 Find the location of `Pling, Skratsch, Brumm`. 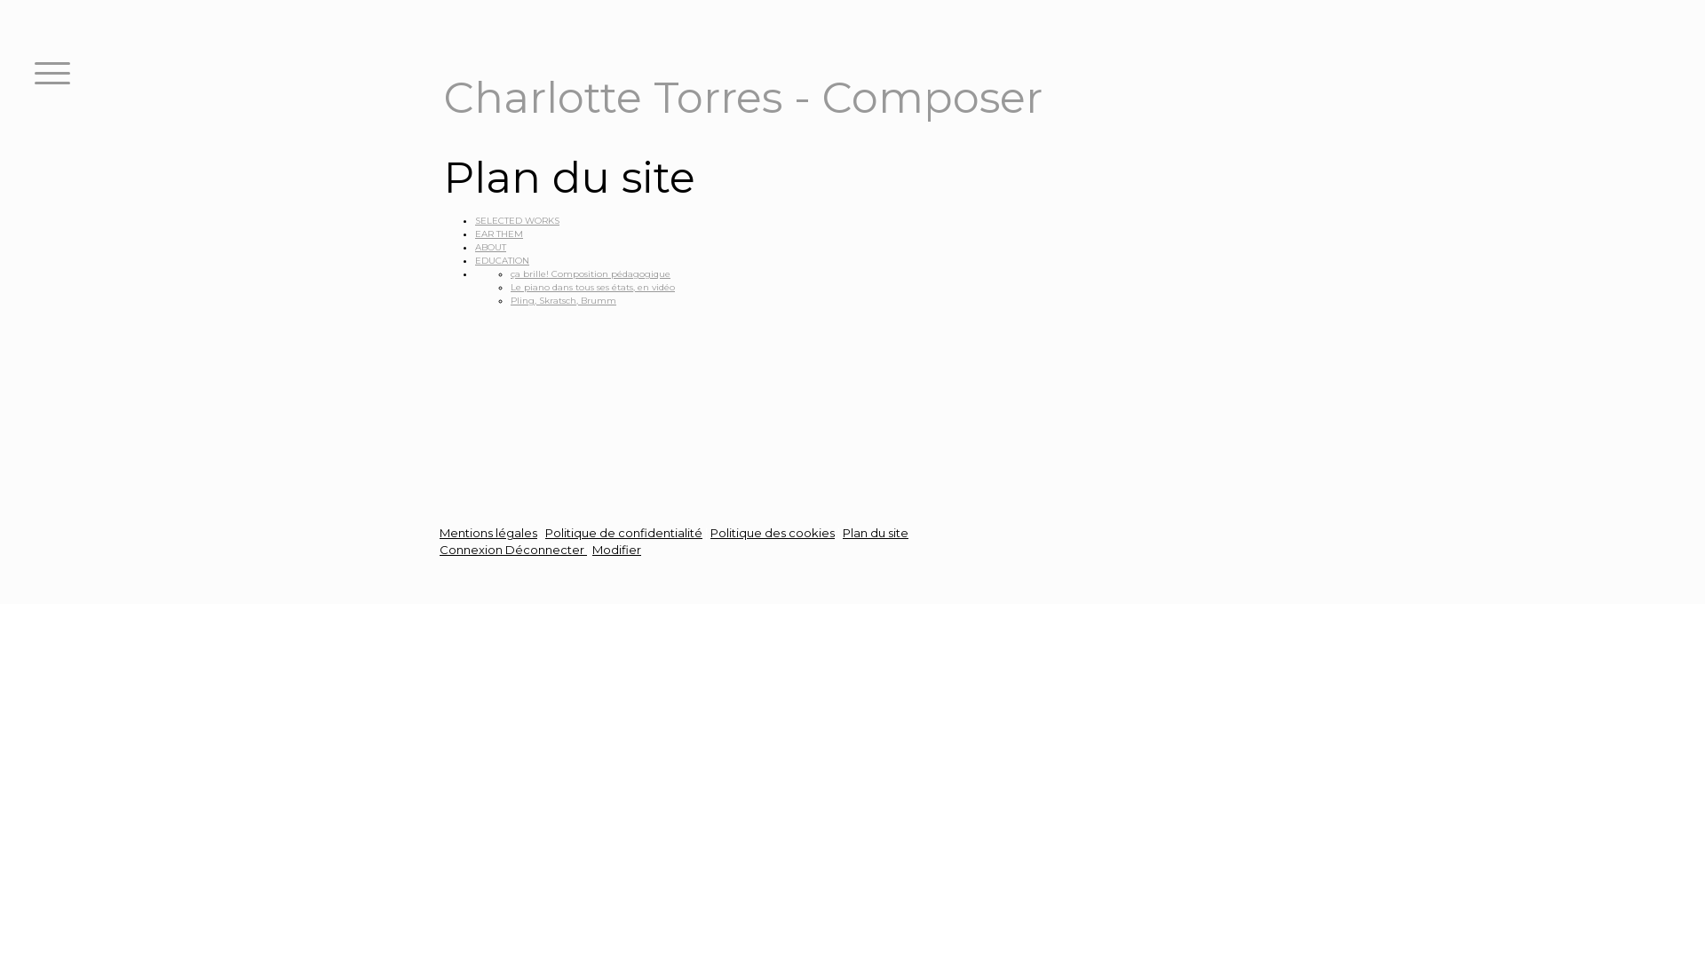

Pling, Skratsch, Brumm is located at coordinates (563, 300).